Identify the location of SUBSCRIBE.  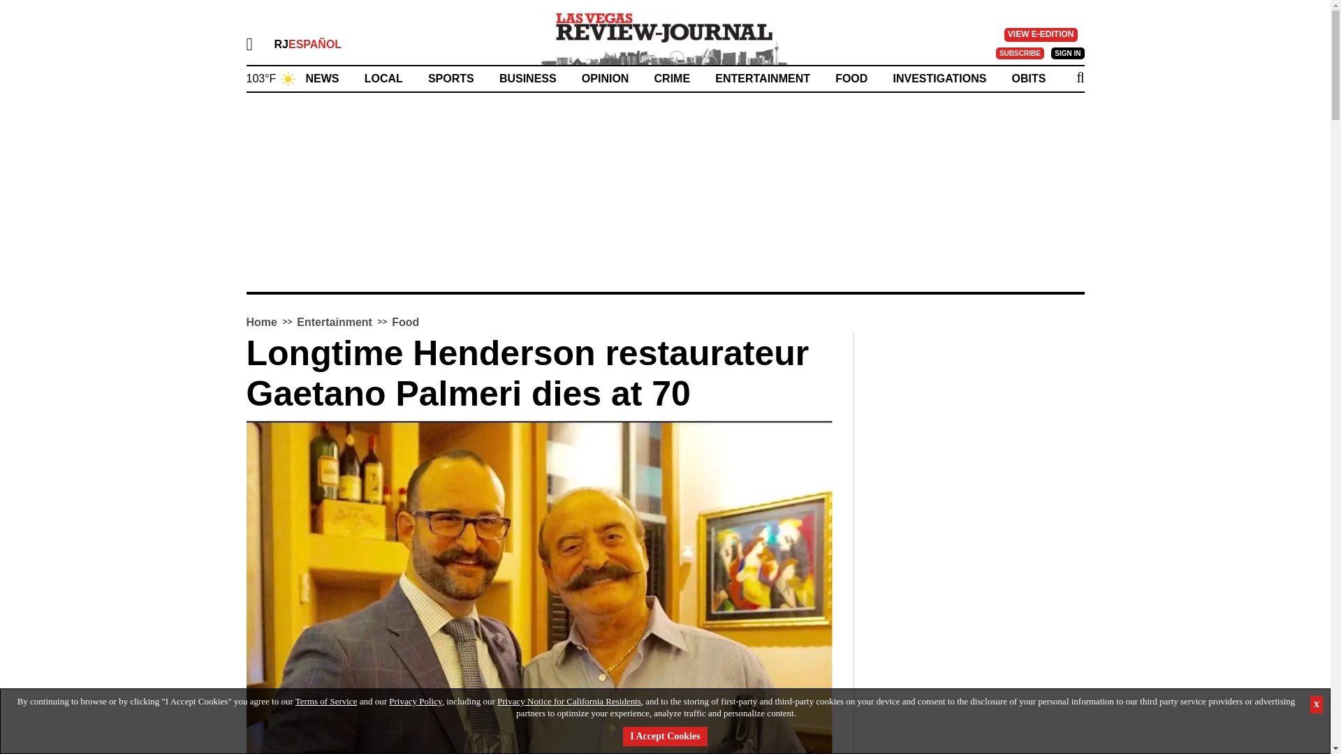
(1020, 54).